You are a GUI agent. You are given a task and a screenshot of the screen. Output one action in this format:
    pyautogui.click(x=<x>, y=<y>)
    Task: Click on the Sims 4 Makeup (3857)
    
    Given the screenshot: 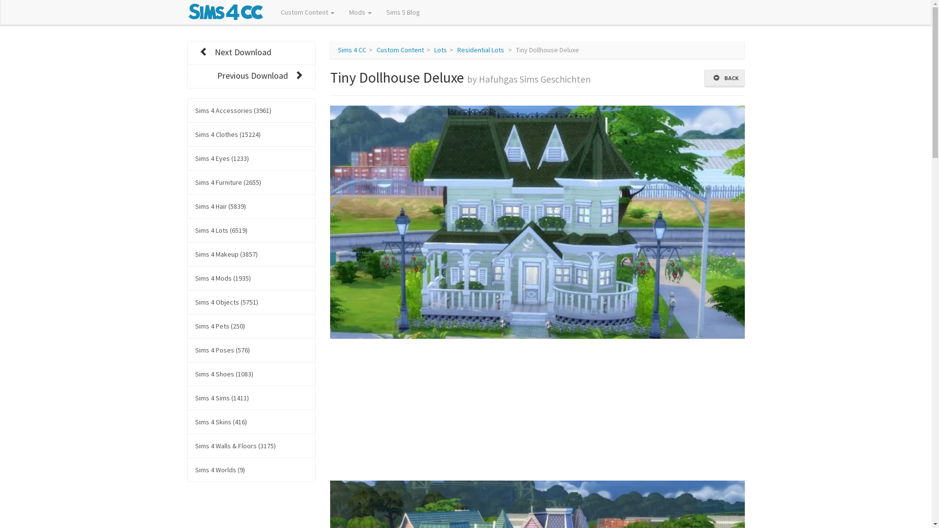 What is the action you would take?
    pyautogui.click(x=251, y=254)
    